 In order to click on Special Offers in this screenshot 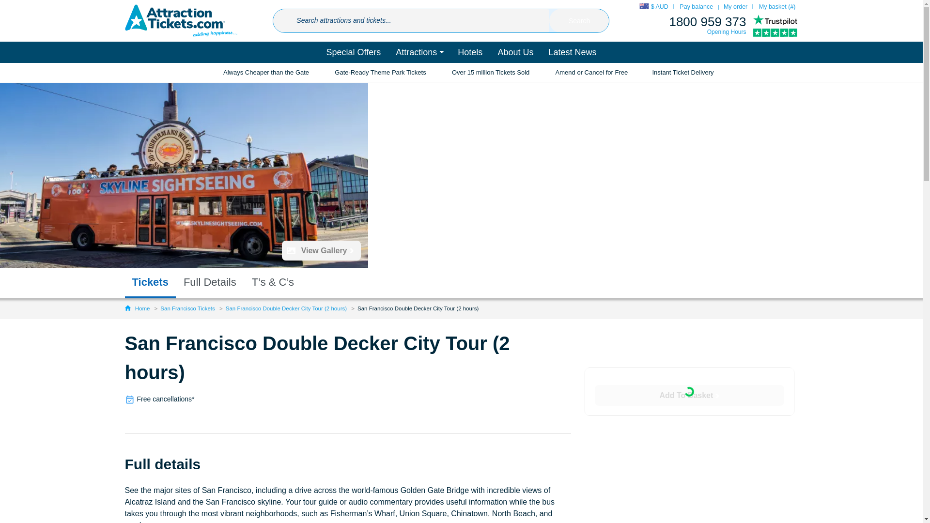, I will do `click(354, 52)`.